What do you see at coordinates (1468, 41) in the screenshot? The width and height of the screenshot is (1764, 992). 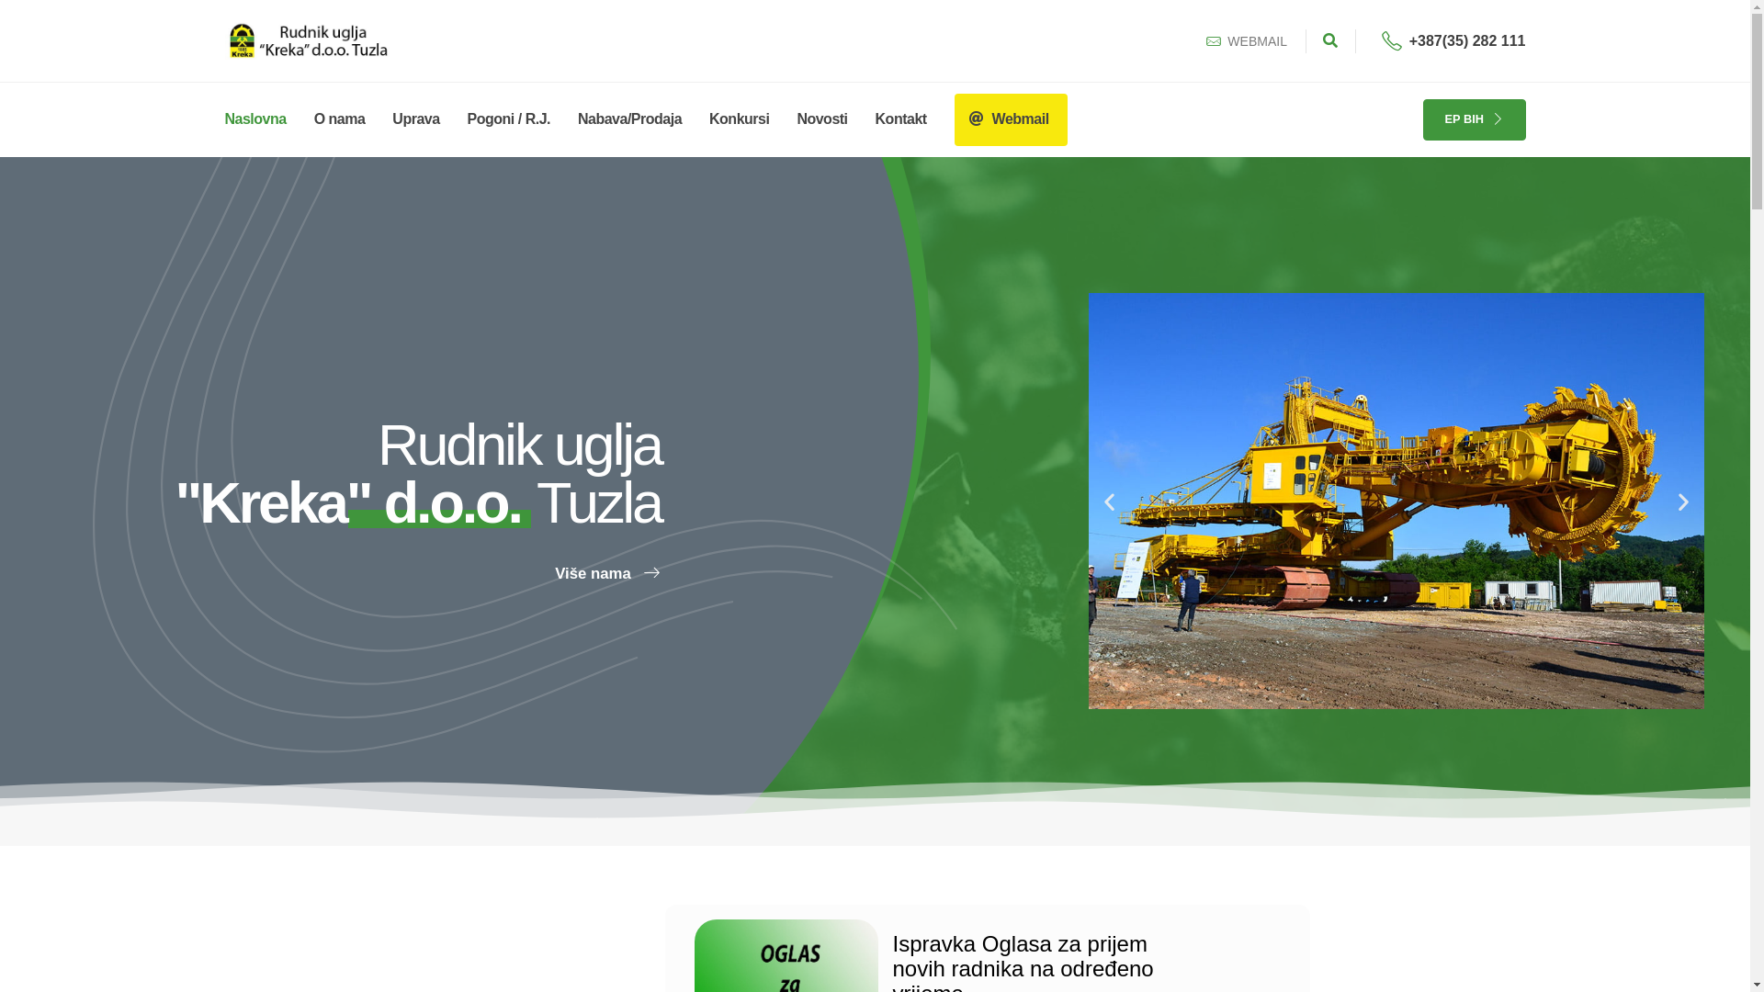 I see `+387(35) 282 111` at bounding box center [1468, 41].